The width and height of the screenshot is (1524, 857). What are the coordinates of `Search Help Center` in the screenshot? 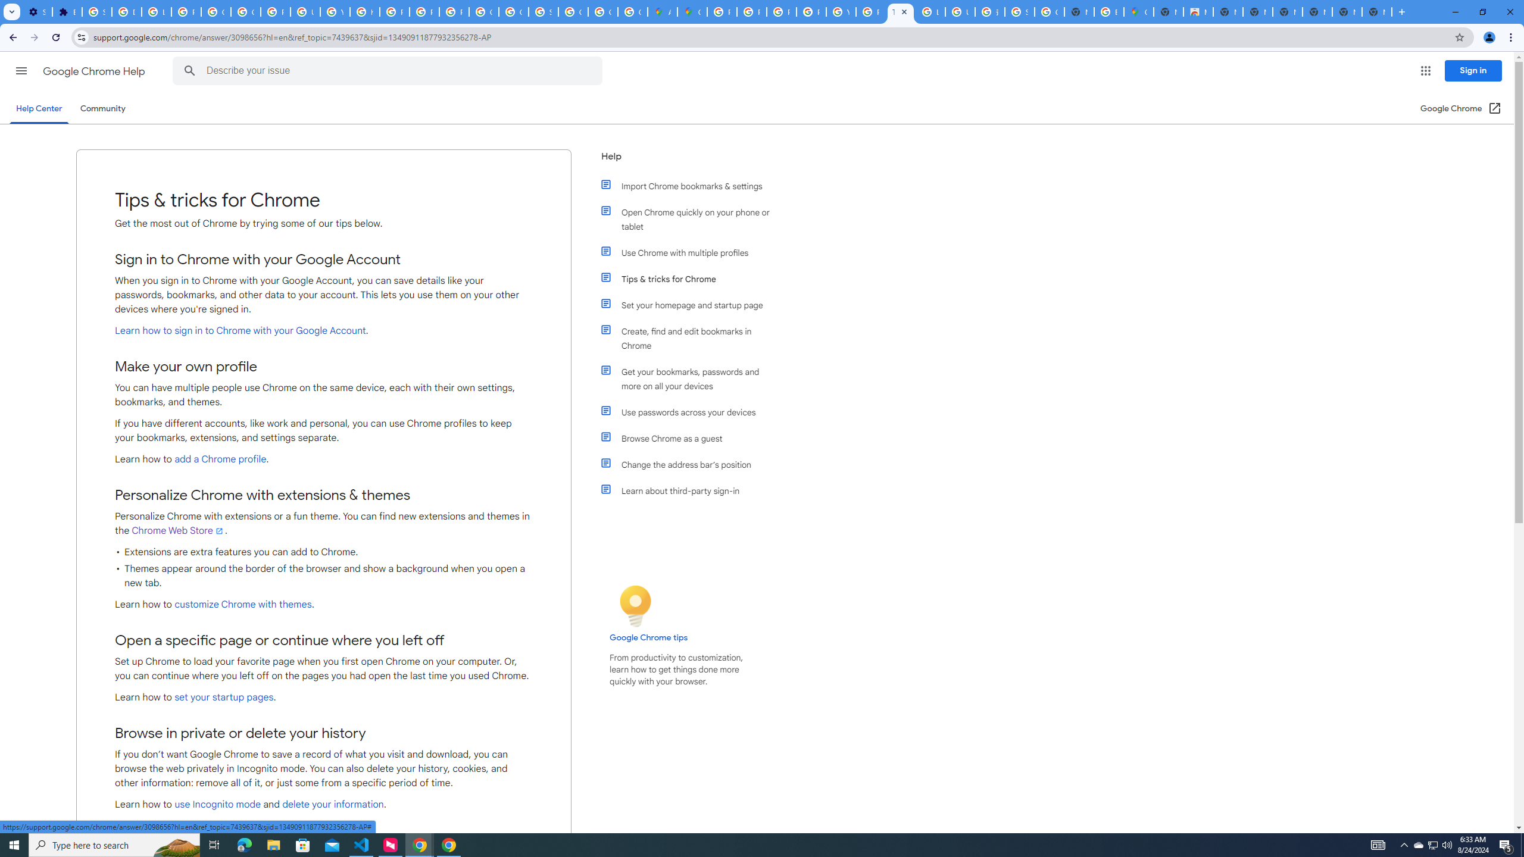 It's located at (189, 71).